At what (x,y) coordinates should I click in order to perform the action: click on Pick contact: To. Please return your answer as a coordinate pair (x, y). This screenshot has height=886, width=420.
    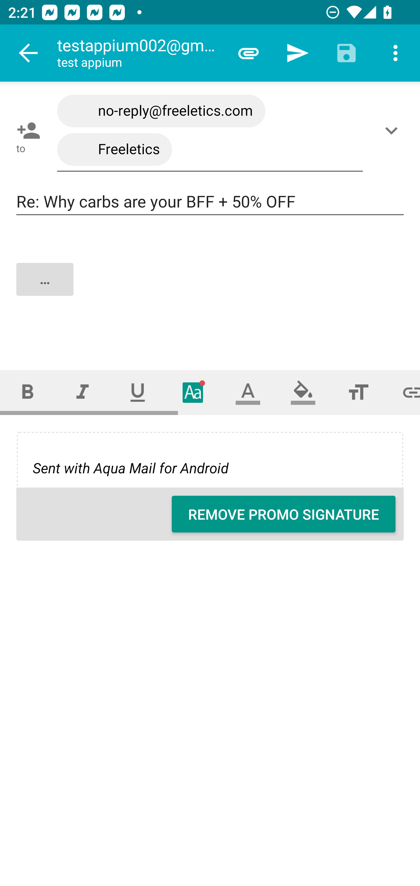
    Looking at the image, I should click on (26, 131).